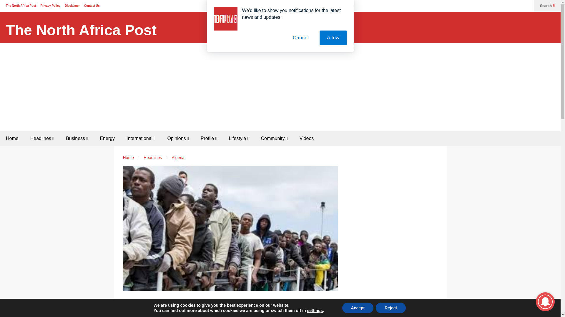 The width and height of the screenshot is (565, 317). I want to click on Profile, so click(209, 139).